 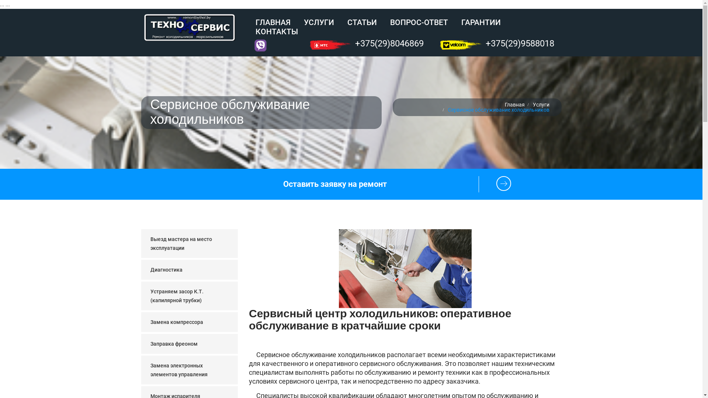 I want to click on +375(29)8046869, so click(x=389, y=42).